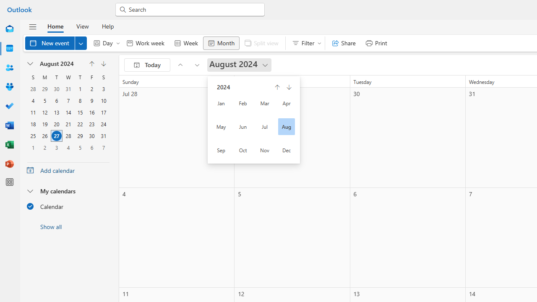  I want to click on 26, August, 2024, so click(44, 136).